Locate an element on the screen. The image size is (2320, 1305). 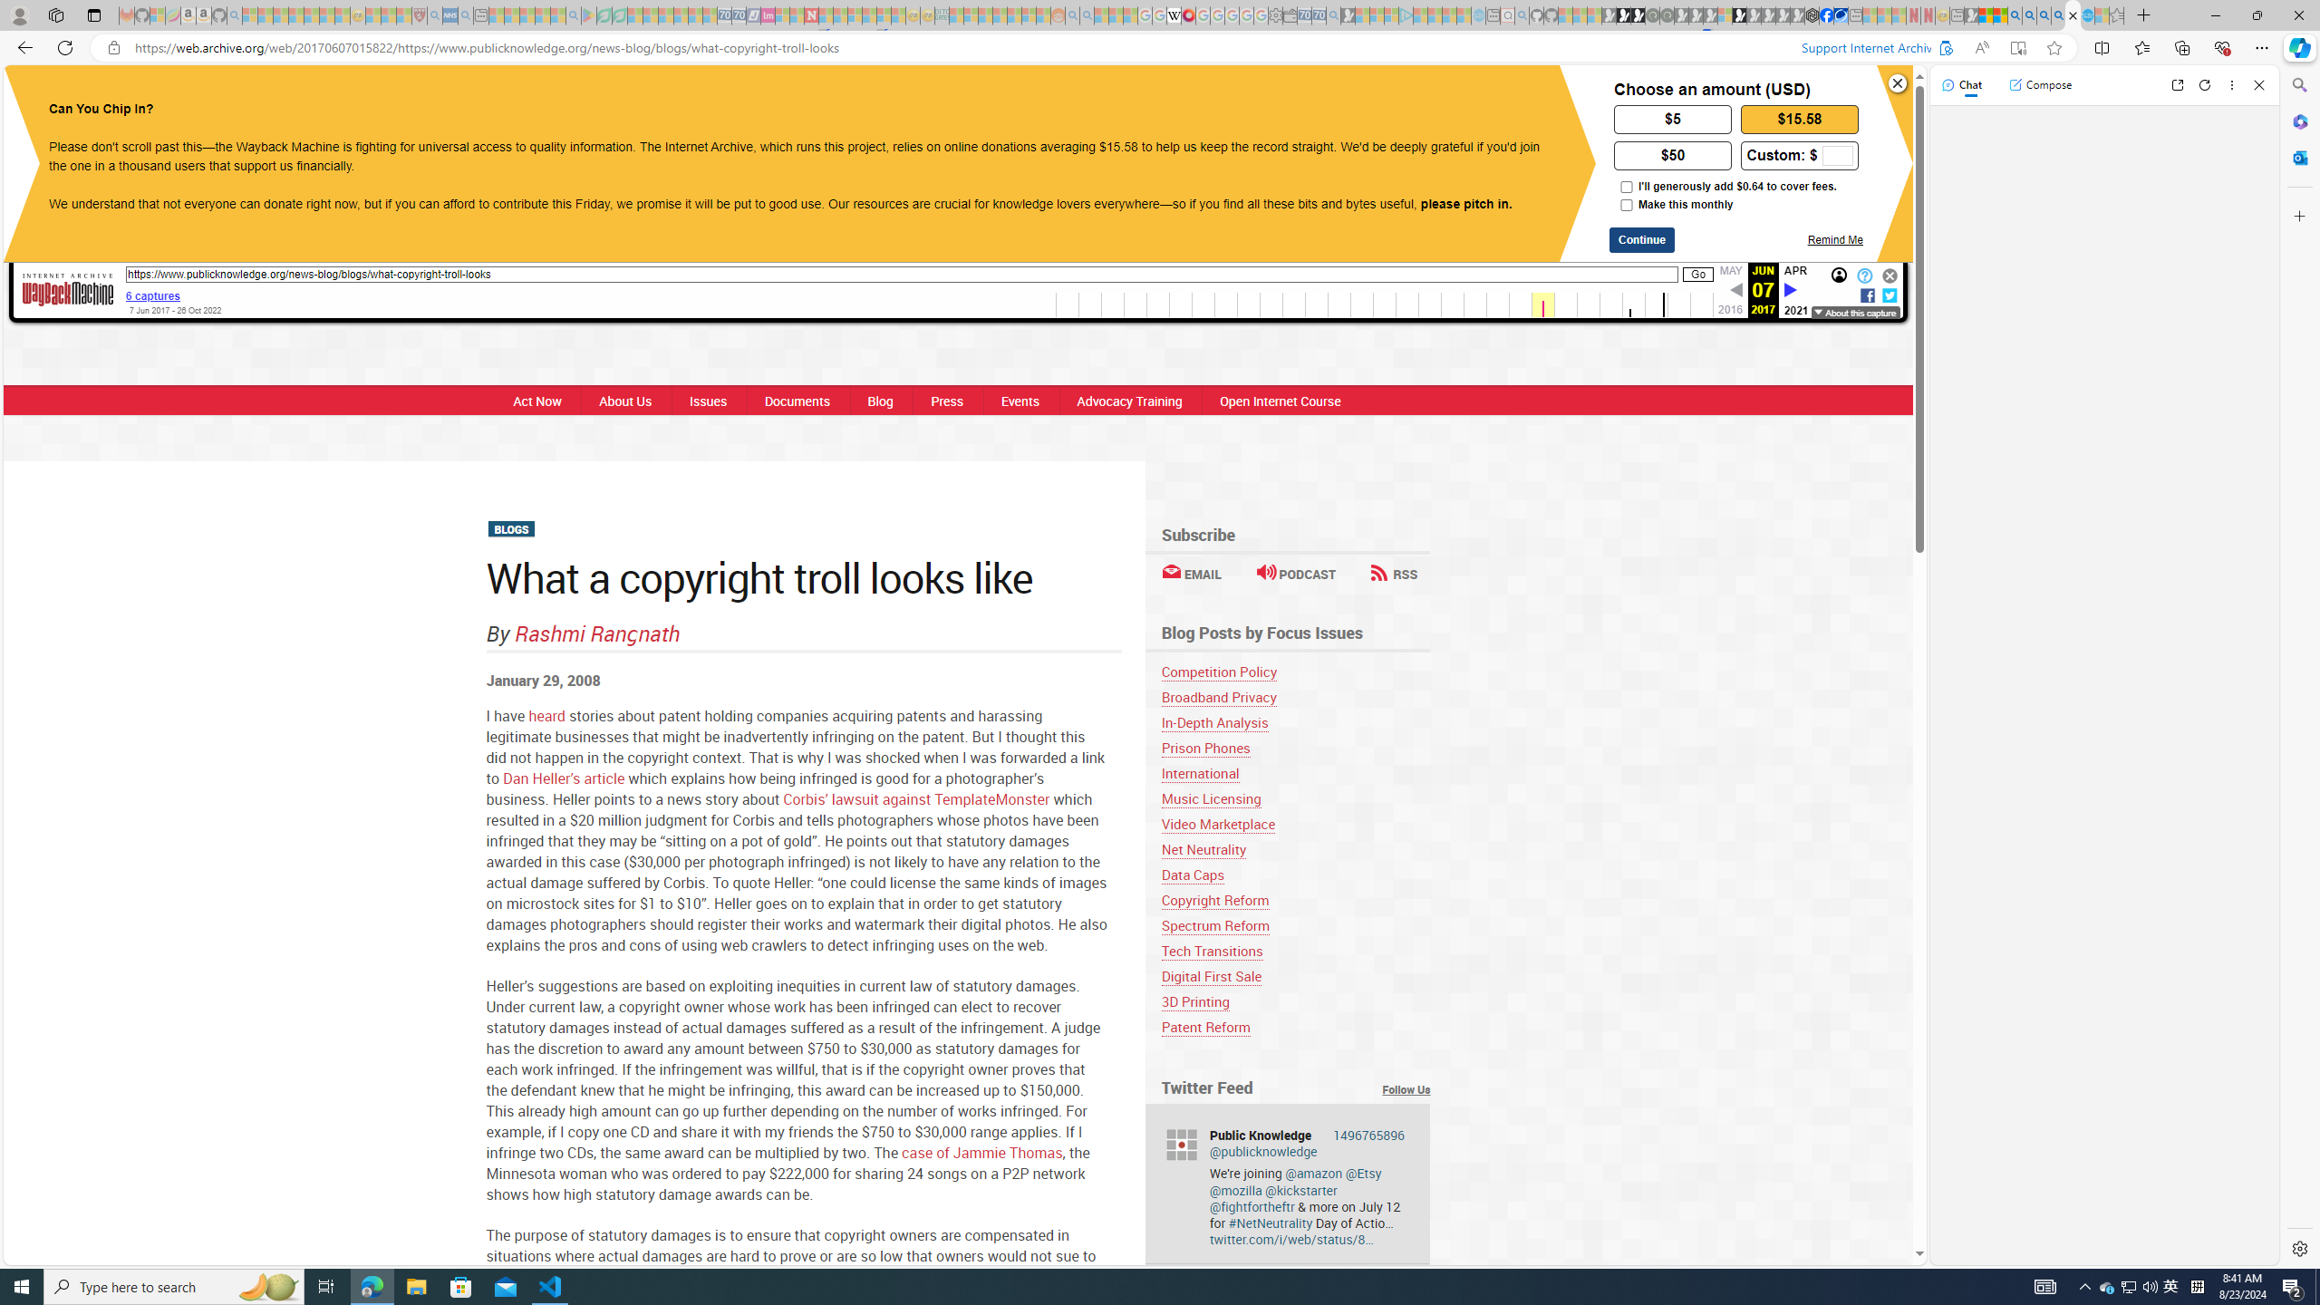
About Us is located at coordinates (625, 401).